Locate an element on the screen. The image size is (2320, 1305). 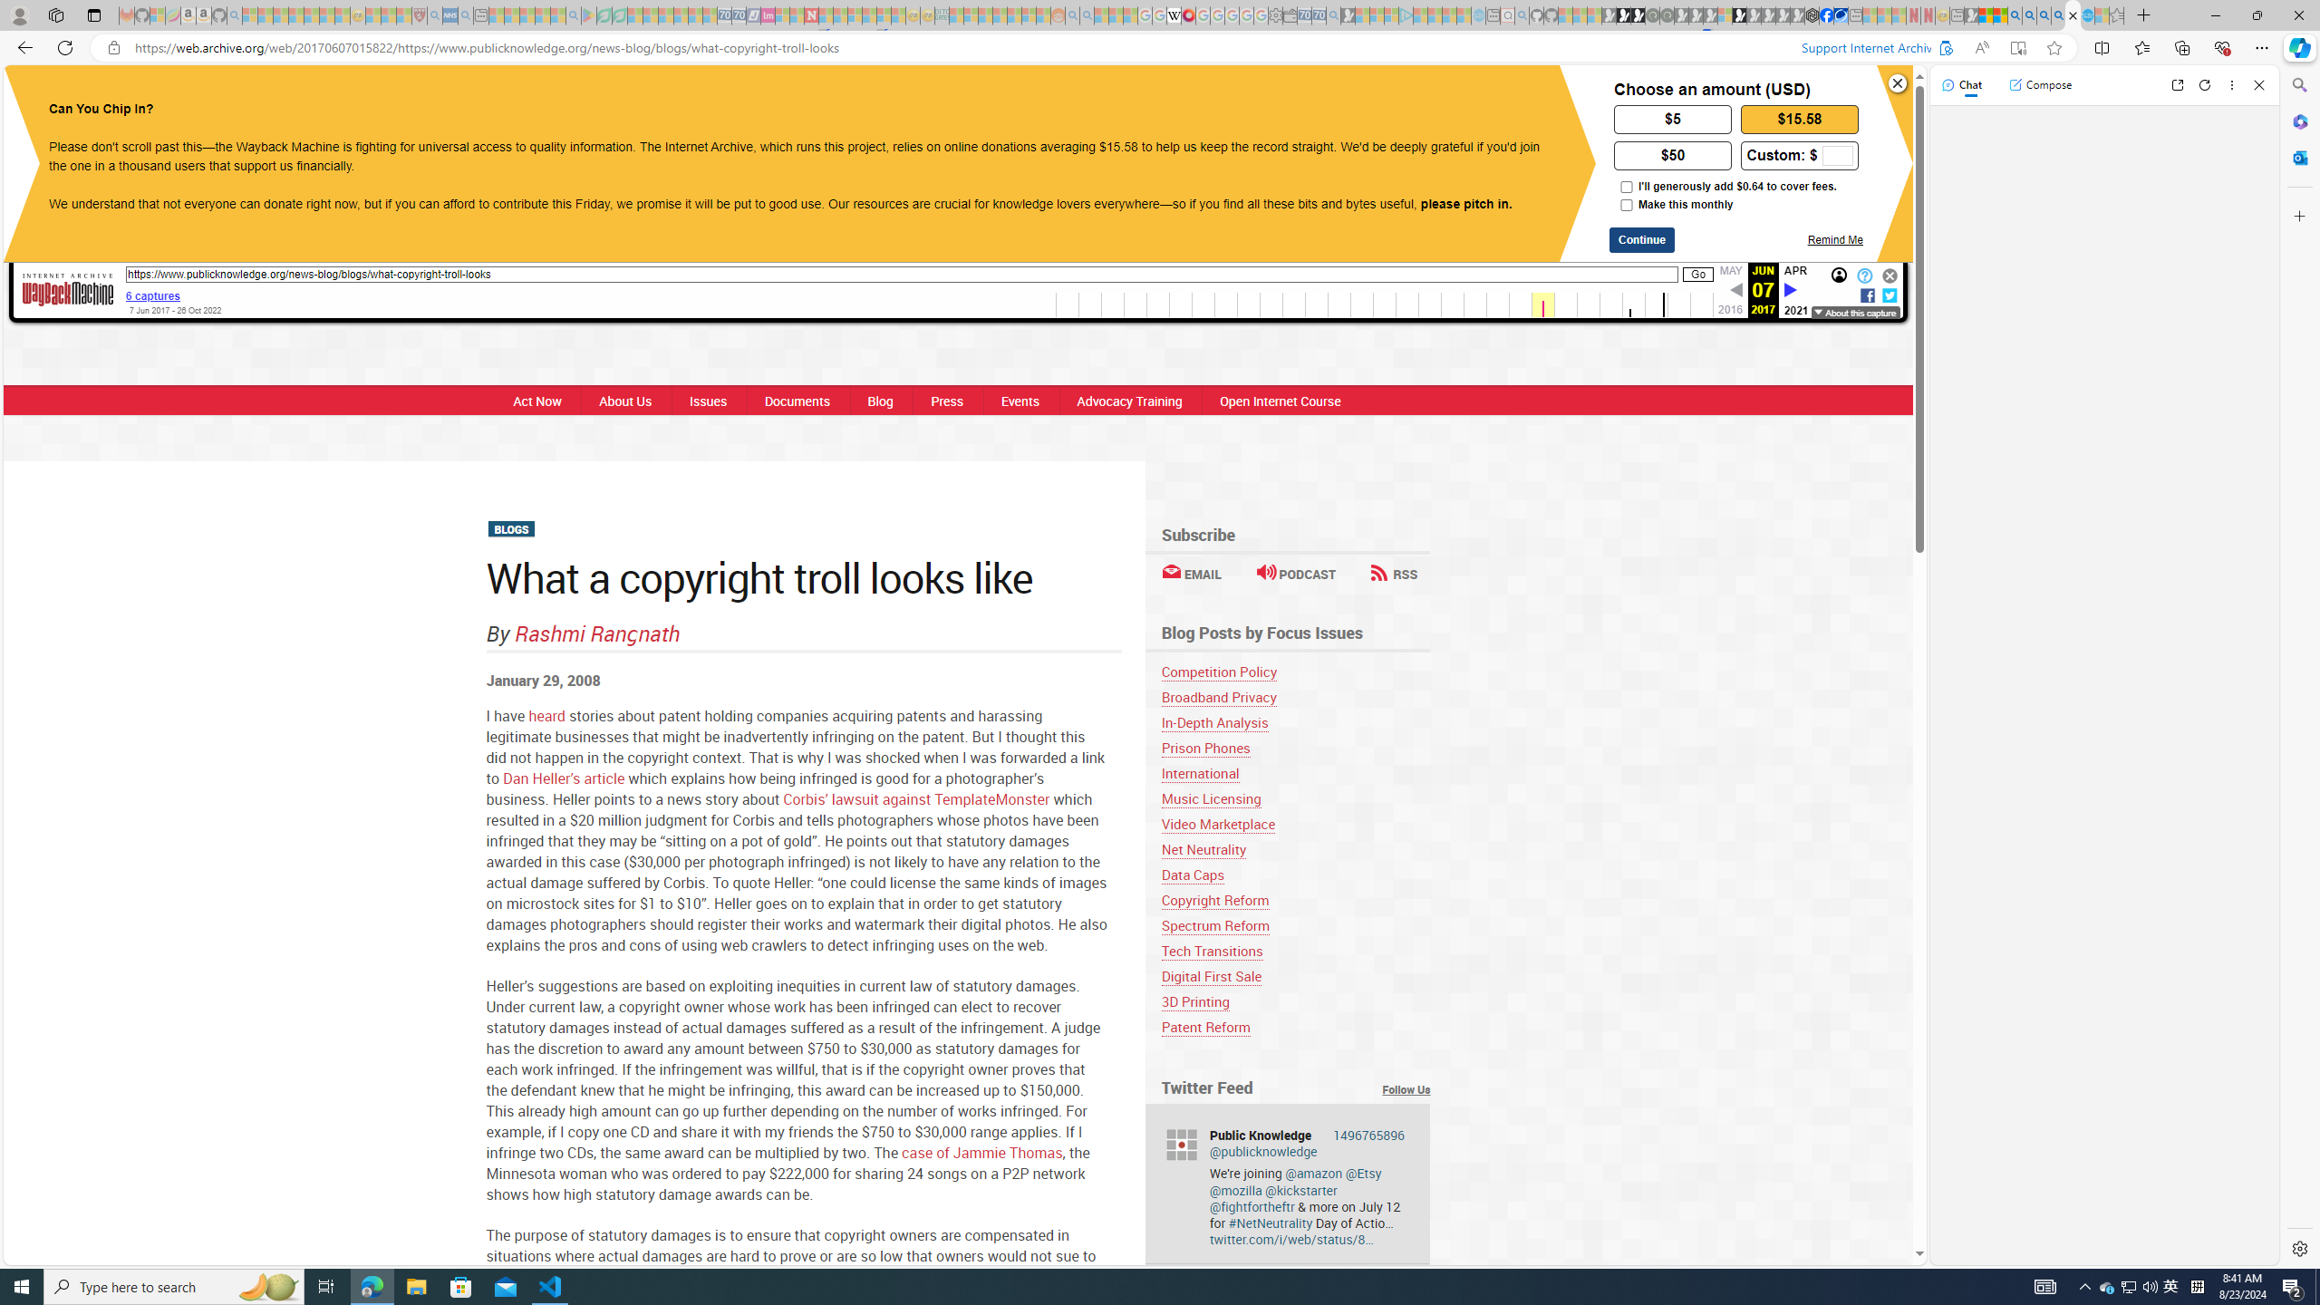
About Us is located at coordinates (625, 401).